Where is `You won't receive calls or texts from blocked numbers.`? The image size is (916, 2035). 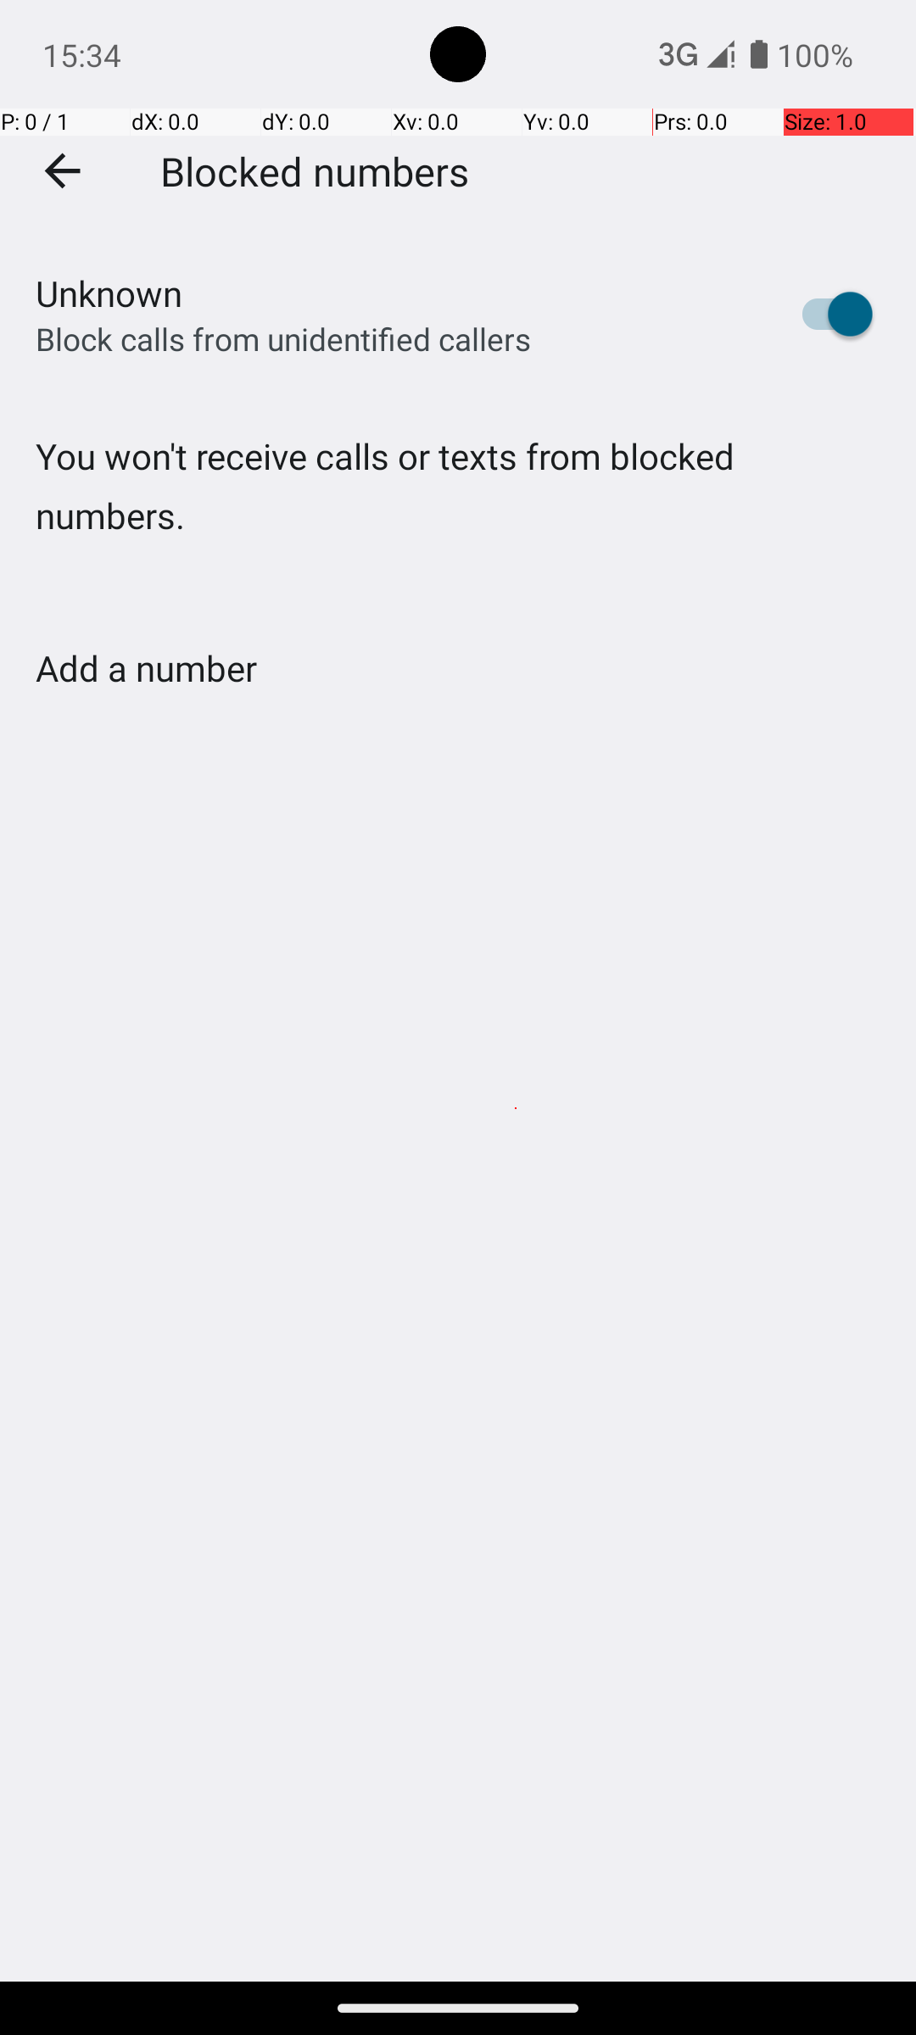 You won't receive calls or texts from blocked numbers. is located at coordinates (458, 521).